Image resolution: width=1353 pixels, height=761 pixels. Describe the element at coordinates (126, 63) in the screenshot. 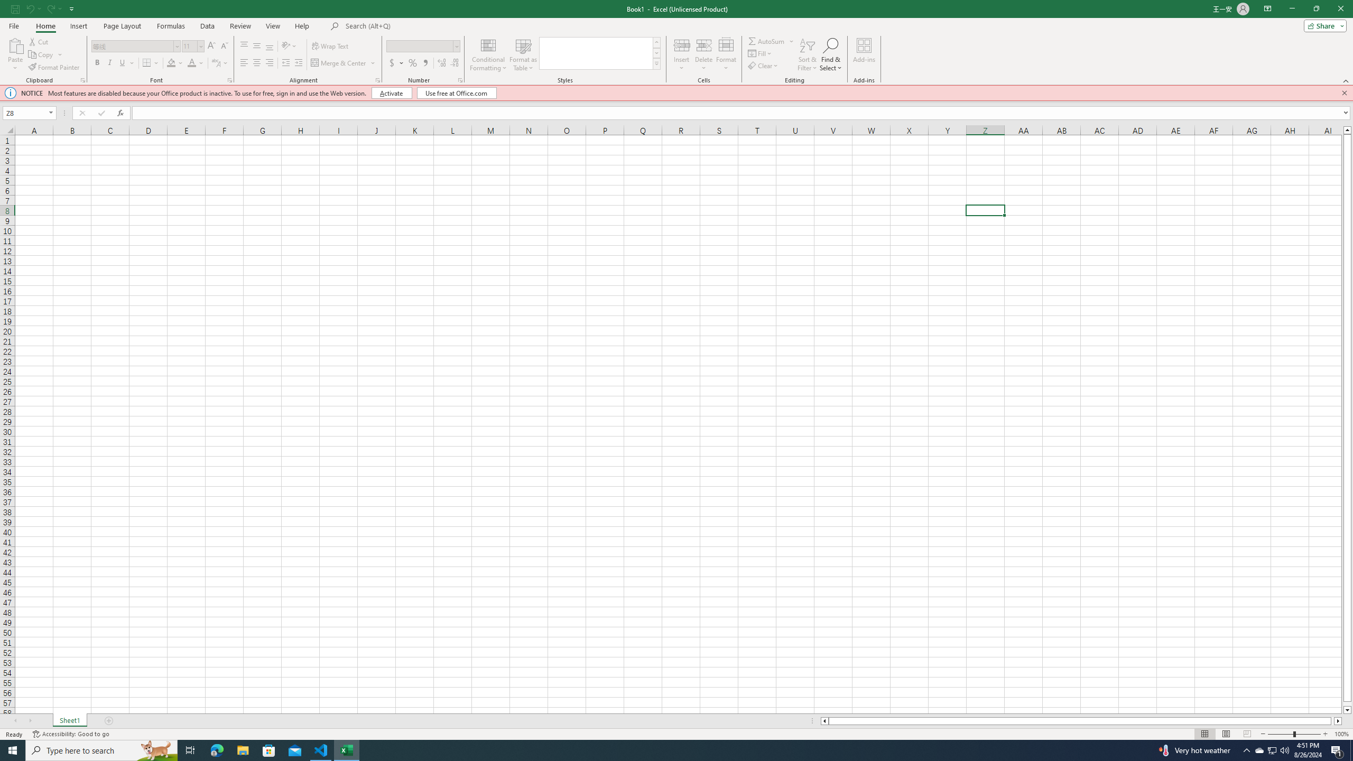

I see `Underline` at that location.